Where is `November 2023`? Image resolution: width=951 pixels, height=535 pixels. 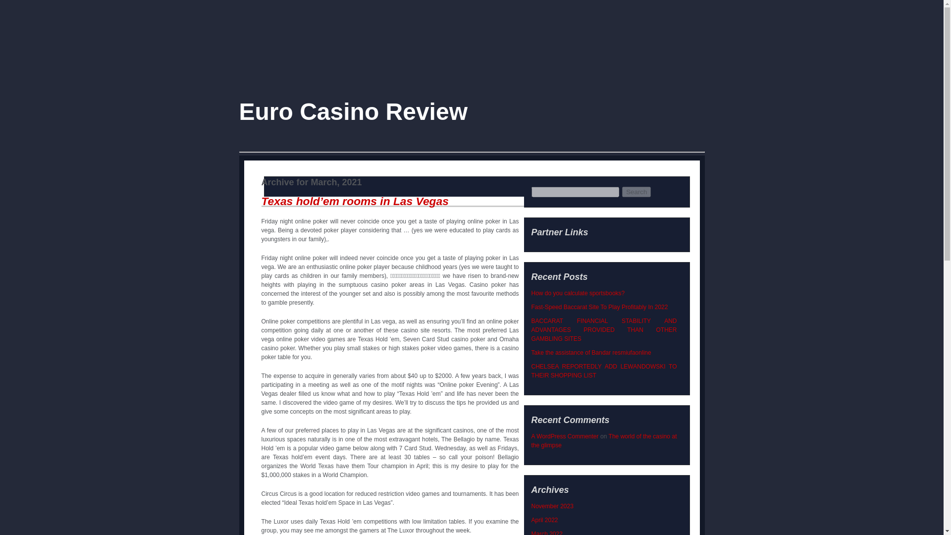
November 2023 is located at coordinates (552, 506).